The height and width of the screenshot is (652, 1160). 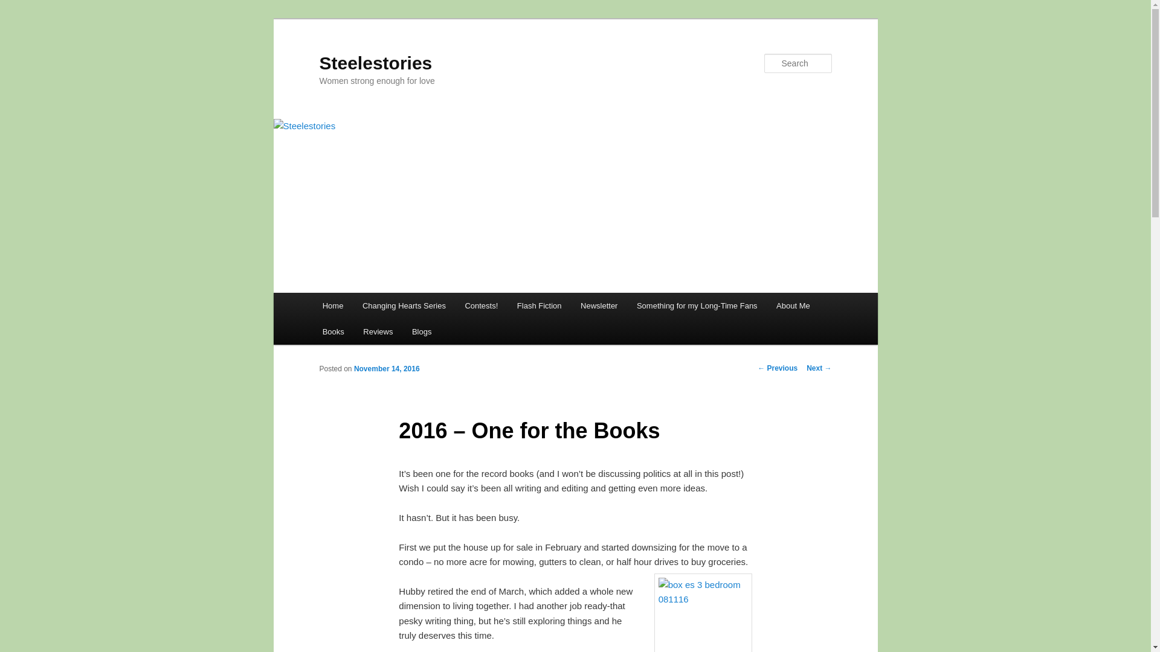 What do you see at coordinates (404, 305) in the screenshot?
I see `Changing Hearts Series` at bounding box center [404, 305].